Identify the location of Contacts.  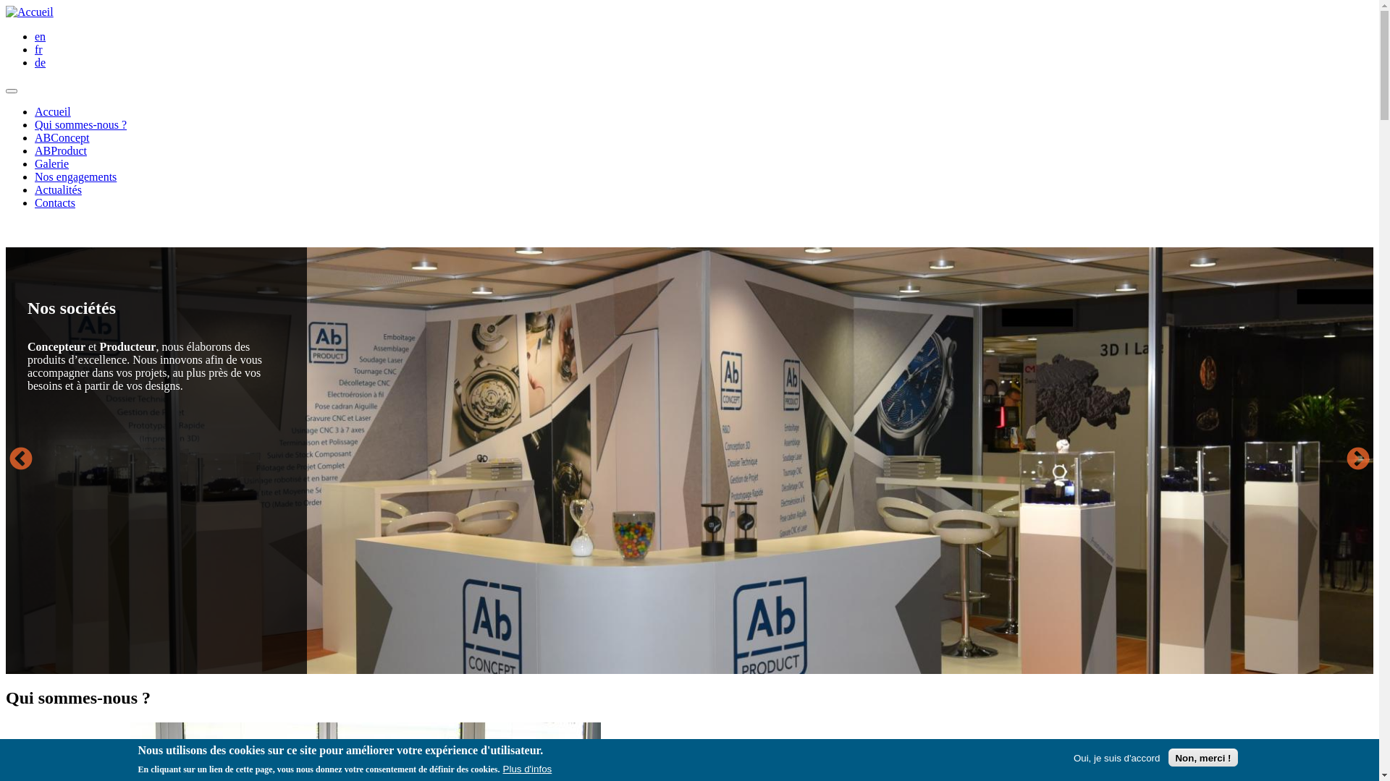
(55, 202).